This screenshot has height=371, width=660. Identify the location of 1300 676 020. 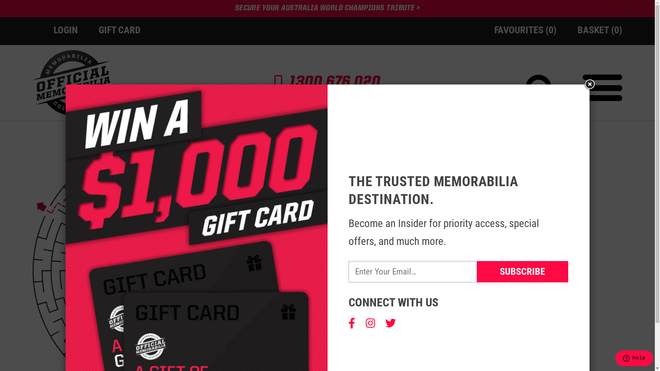
(335, 82).